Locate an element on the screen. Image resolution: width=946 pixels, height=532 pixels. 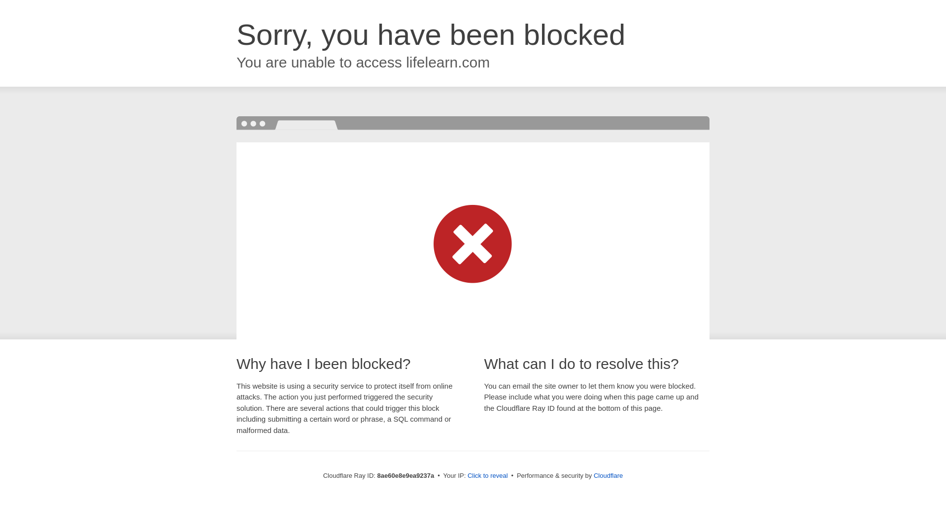
Click to reveal is located at coordinates (488, 476).